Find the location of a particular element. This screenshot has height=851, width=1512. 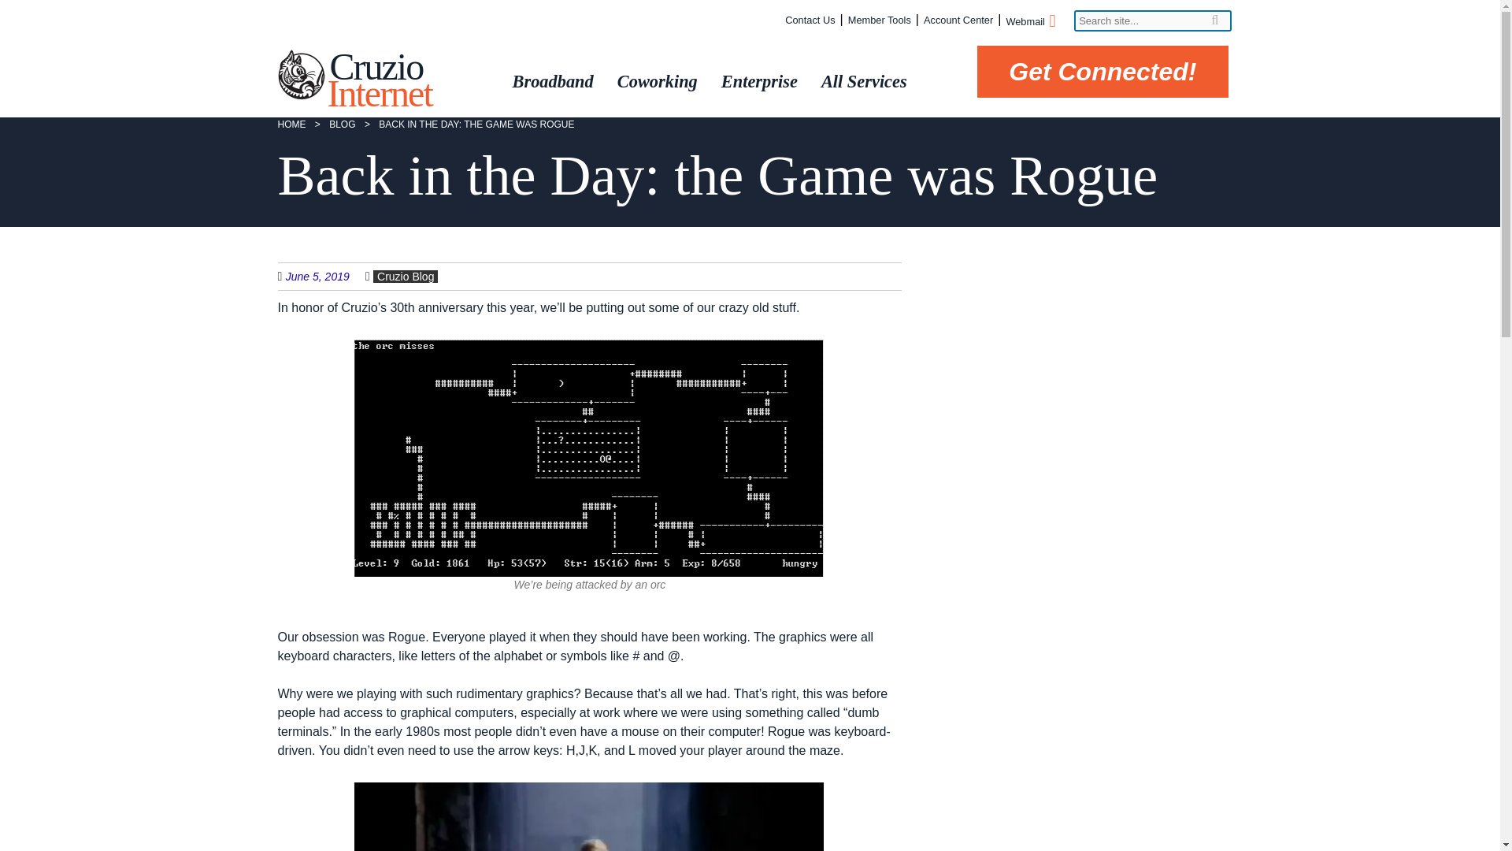

Member Tools is located at coordinates (880, 20).